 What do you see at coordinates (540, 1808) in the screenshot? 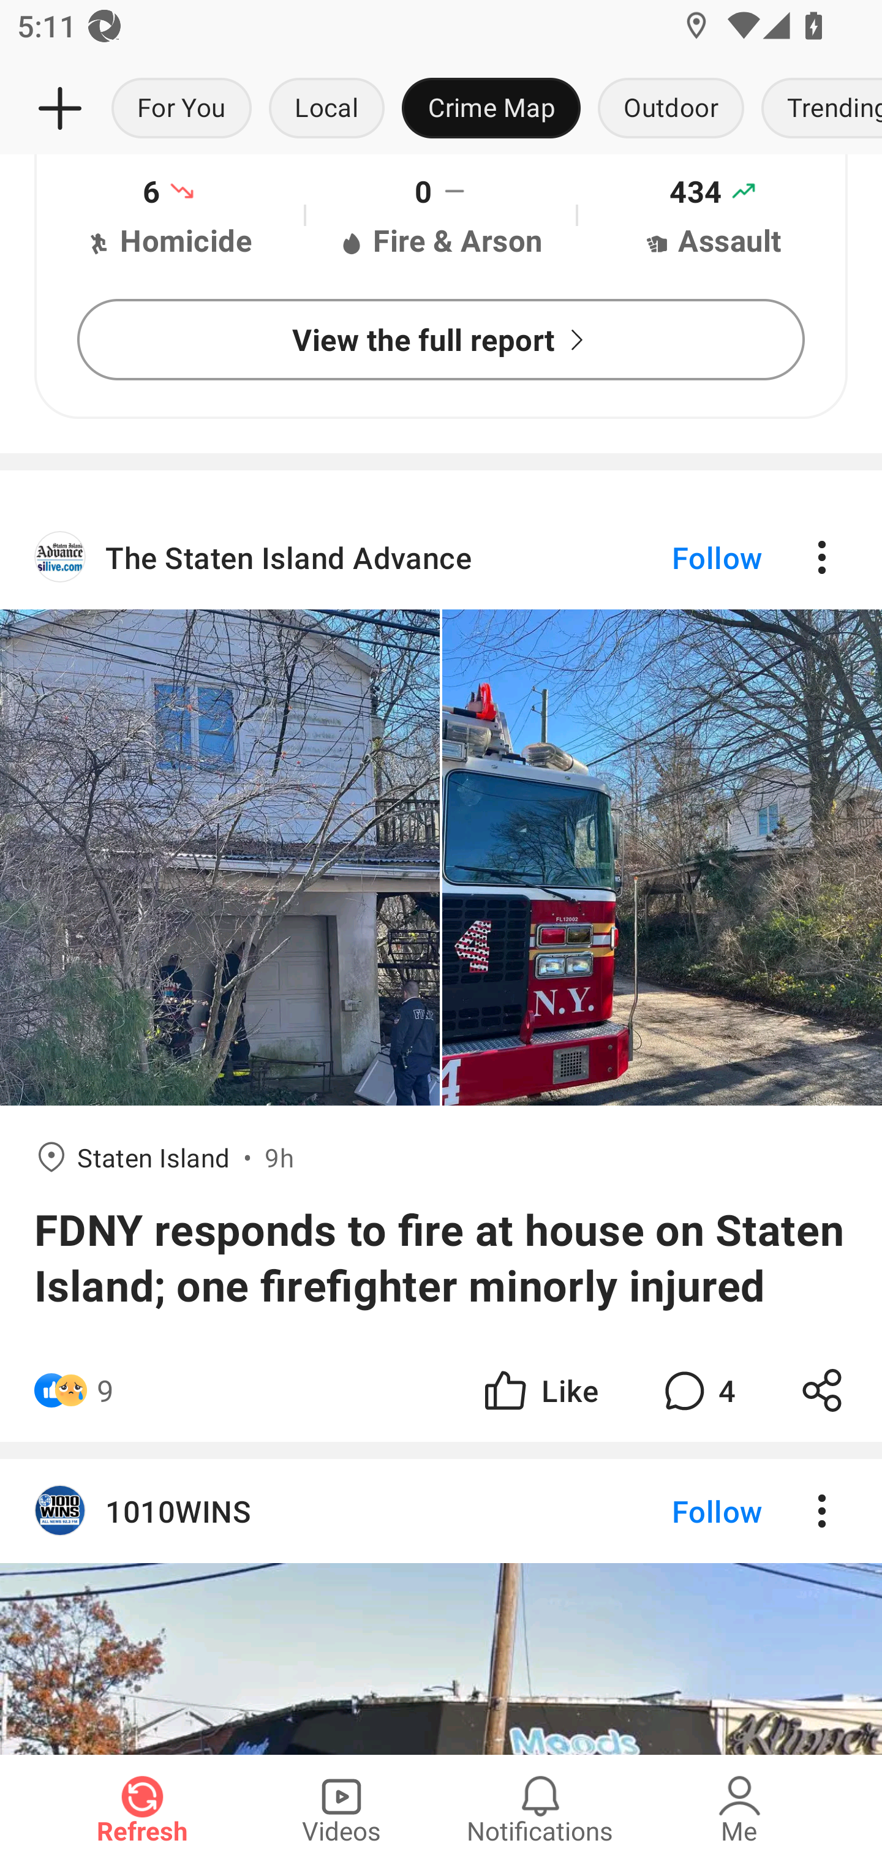
I see `Notifications` at bounding box center [540, 1808].